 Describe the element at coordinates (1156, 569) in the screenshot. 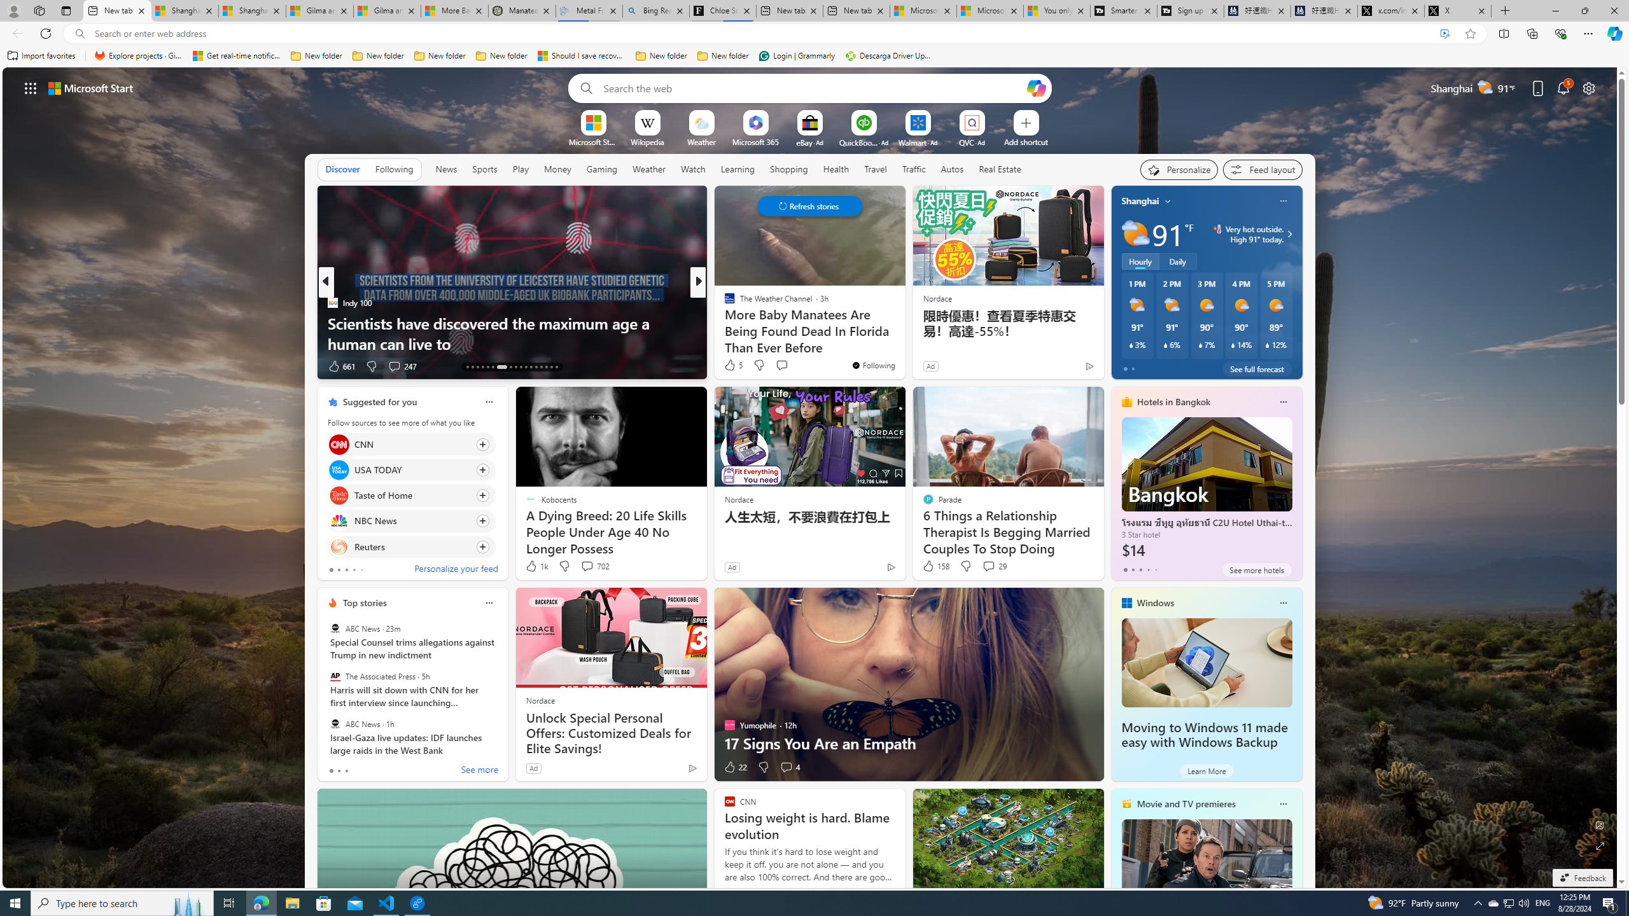

I see `tab-4` at that location.